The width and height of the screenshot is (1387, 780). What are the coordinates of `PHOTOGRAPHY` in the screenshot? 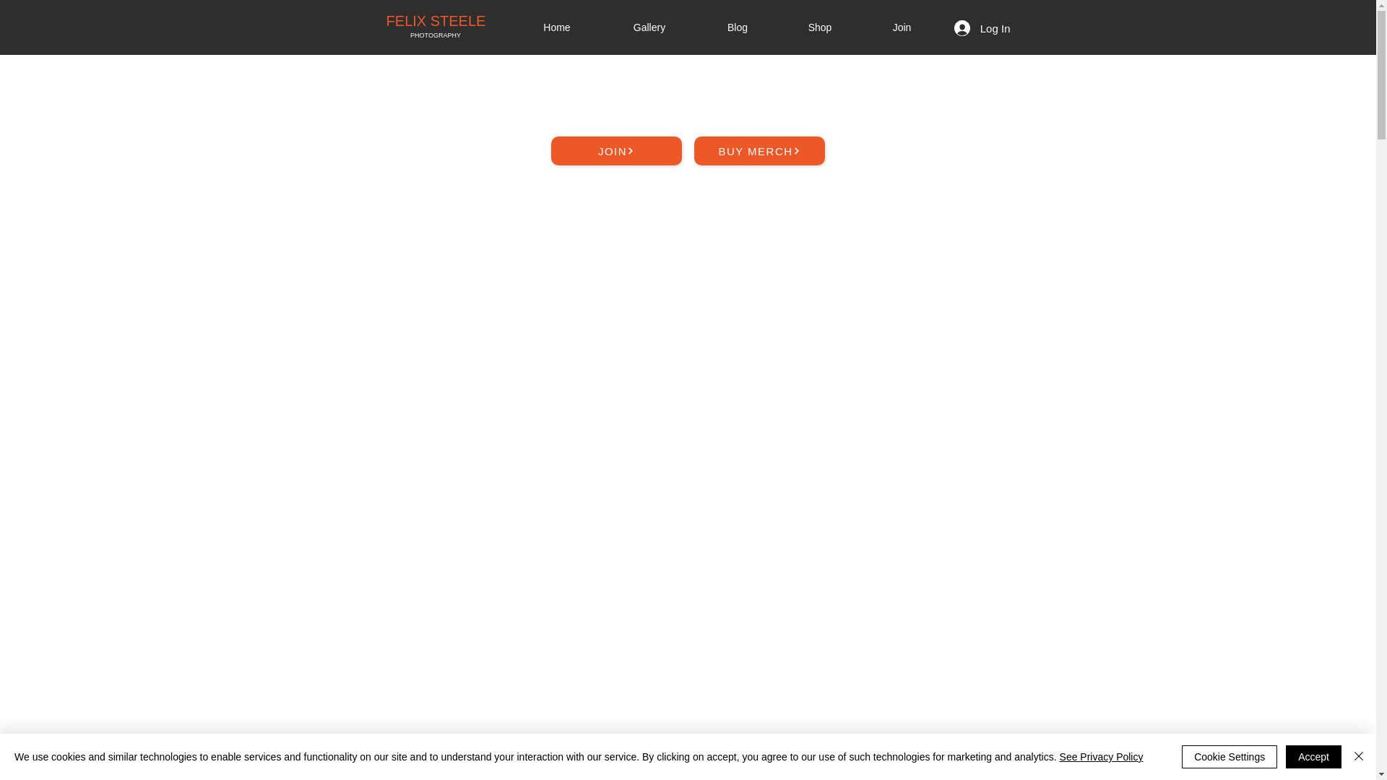 It's located at (435, 35).